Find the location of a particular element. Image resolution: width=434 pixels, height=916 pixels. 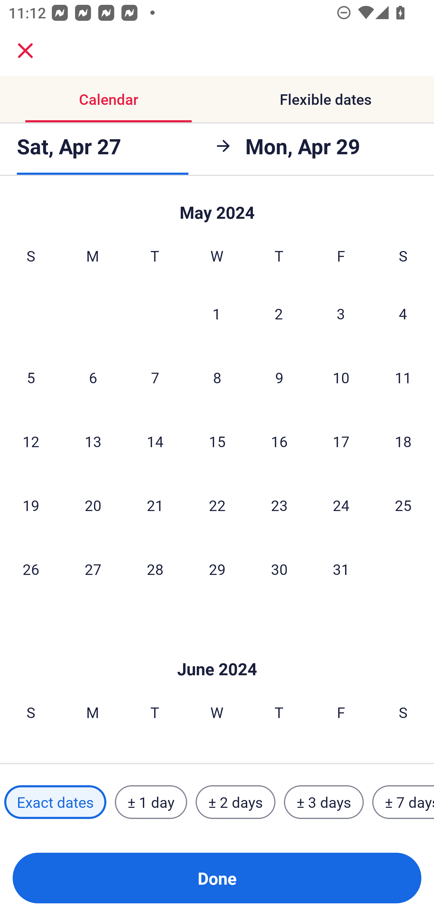

6 Monday, May 6, 2024 is located at coordinates (93, 377).